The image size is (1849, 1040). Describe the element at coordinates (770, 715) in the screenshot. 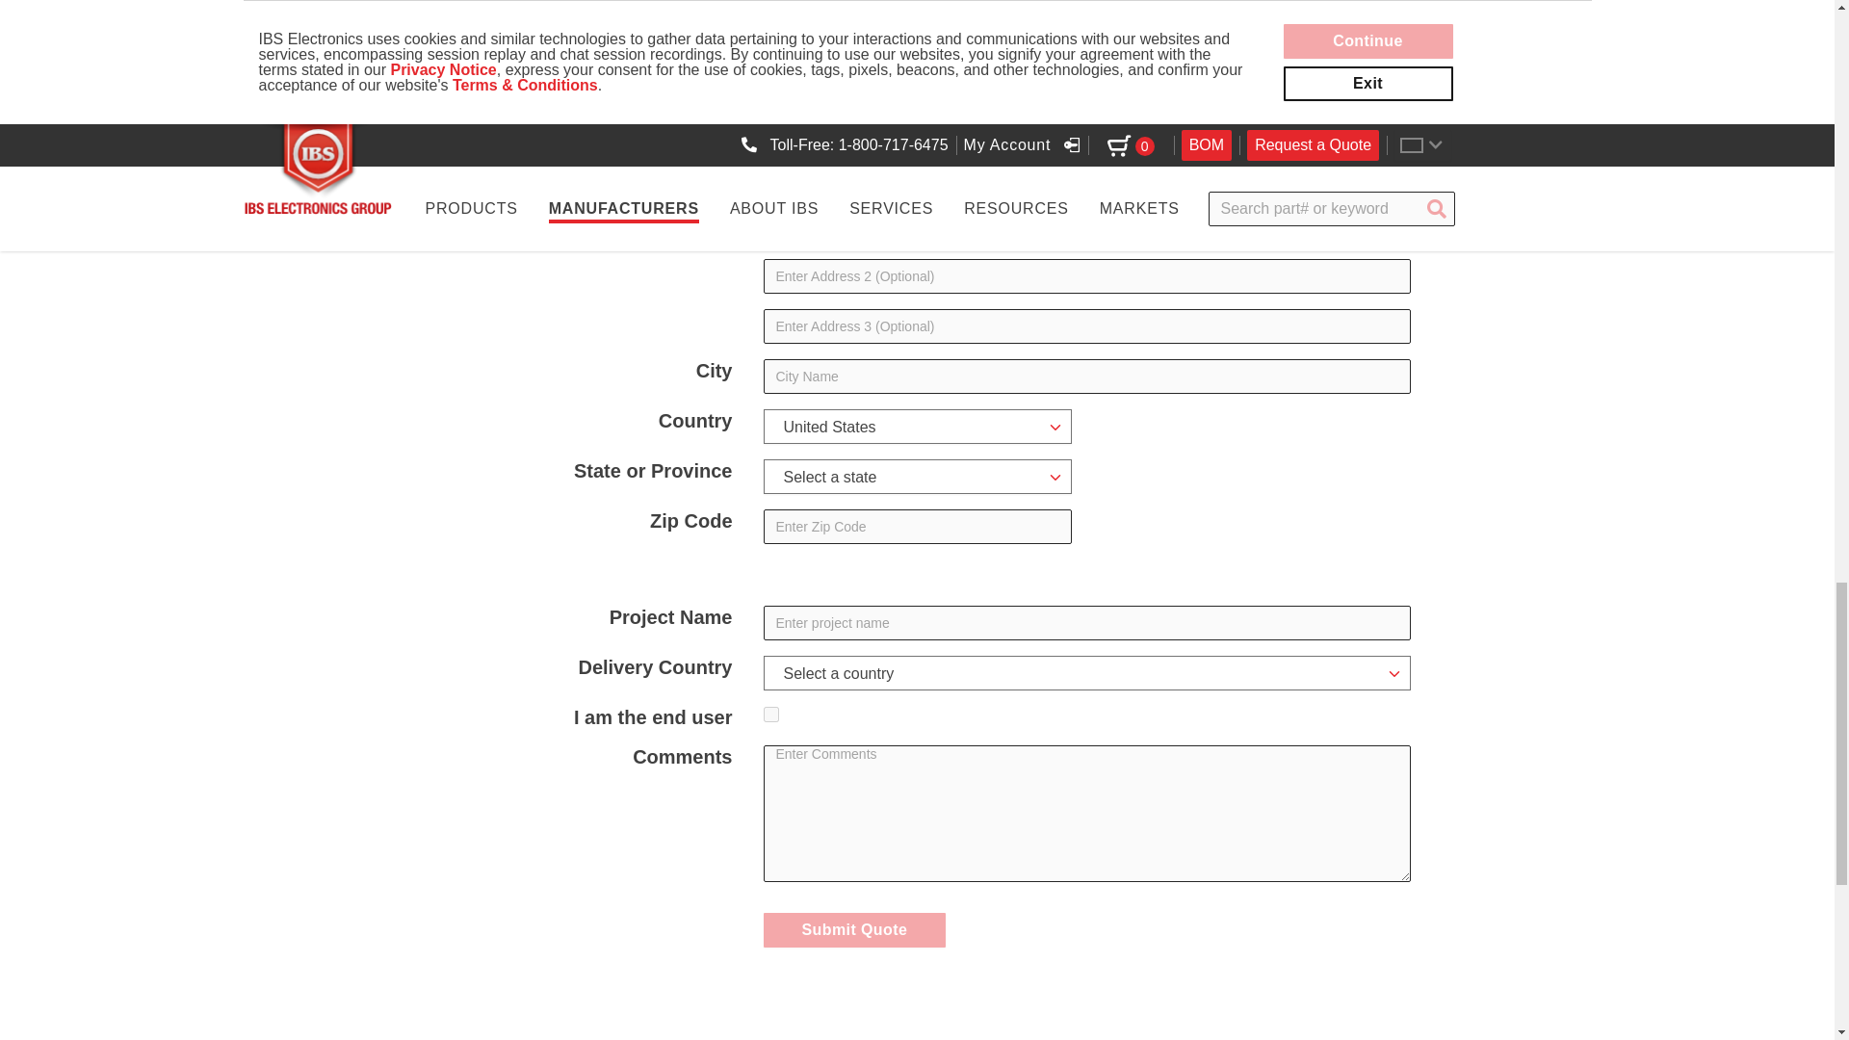

I see `true` at that location.